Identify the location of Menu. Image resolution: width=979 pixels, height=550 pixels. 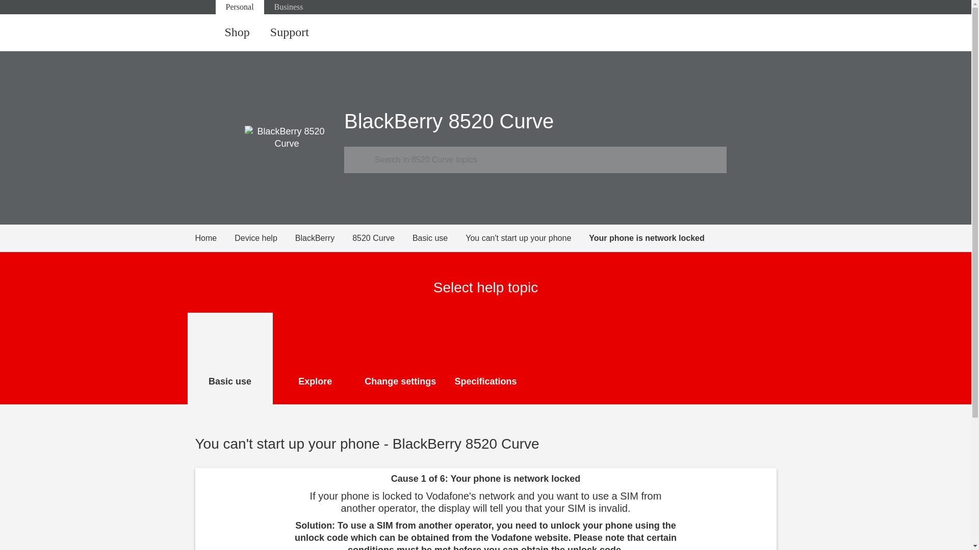
(766, 33).